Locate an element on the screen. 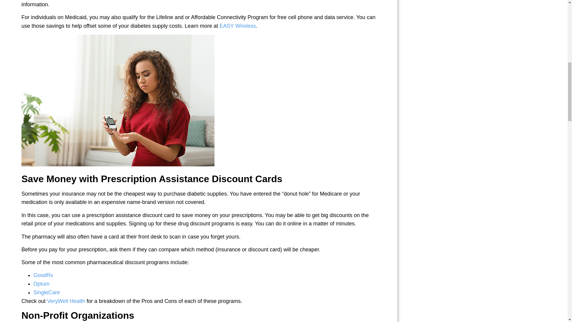  Optum is located at coordinates (41, 284).